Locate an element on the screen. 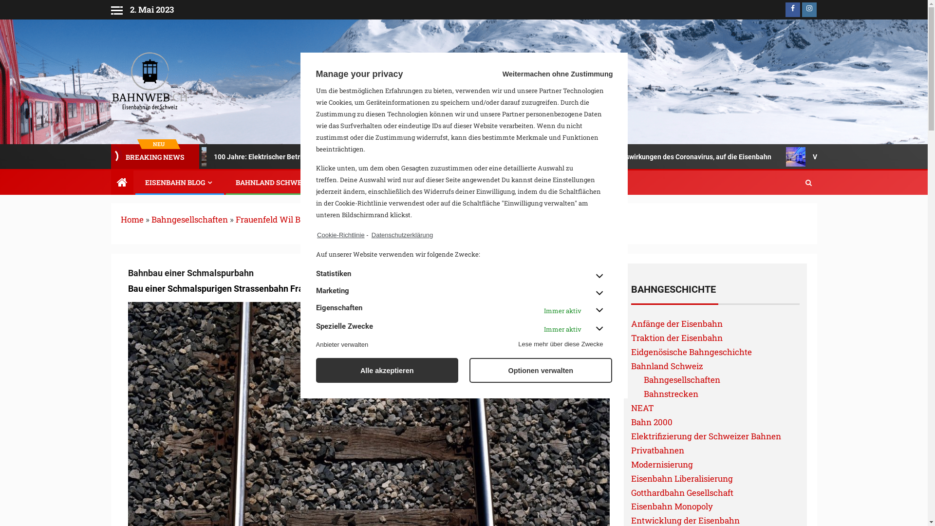 Image resolution: width=935 pixels, height=526 pixels. Gotthardbahn Gesellschaft is located at coordinates (682, 493).